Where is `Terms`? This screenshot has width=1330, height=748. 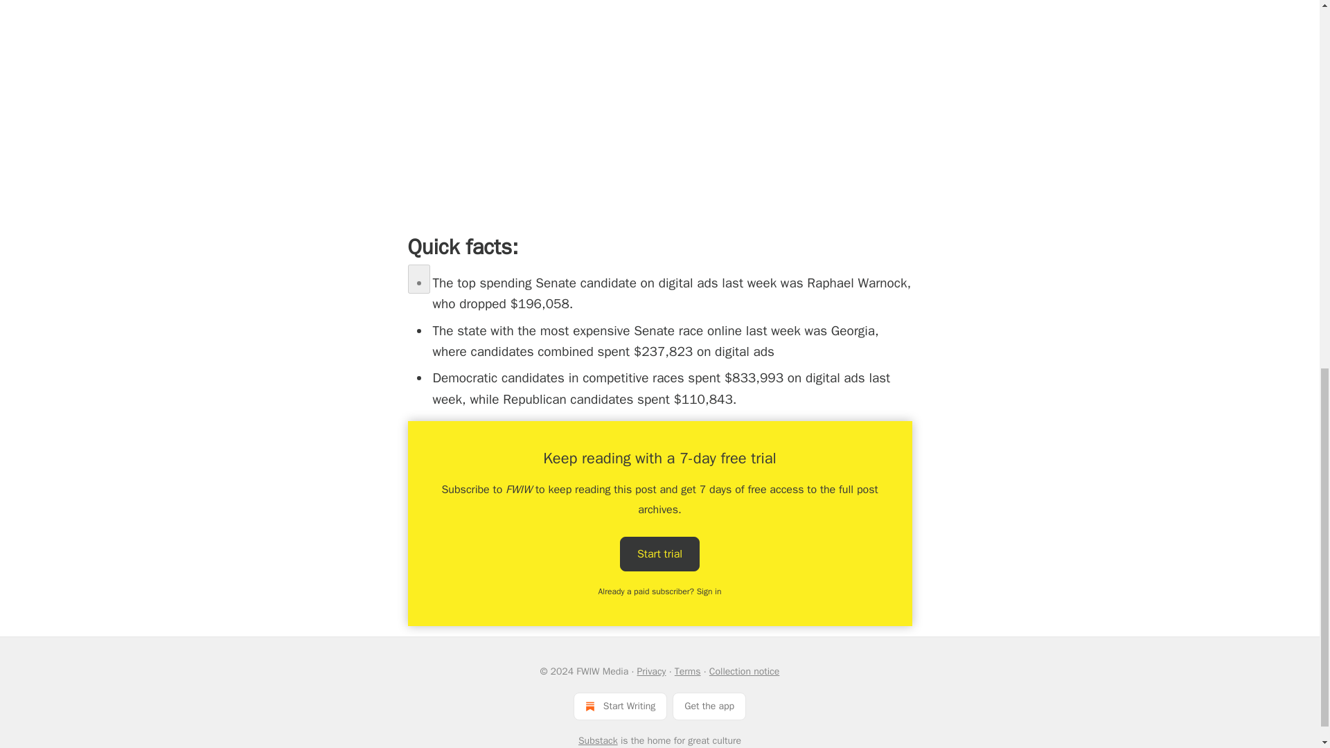 Terms is located at coordinates (687, 672).